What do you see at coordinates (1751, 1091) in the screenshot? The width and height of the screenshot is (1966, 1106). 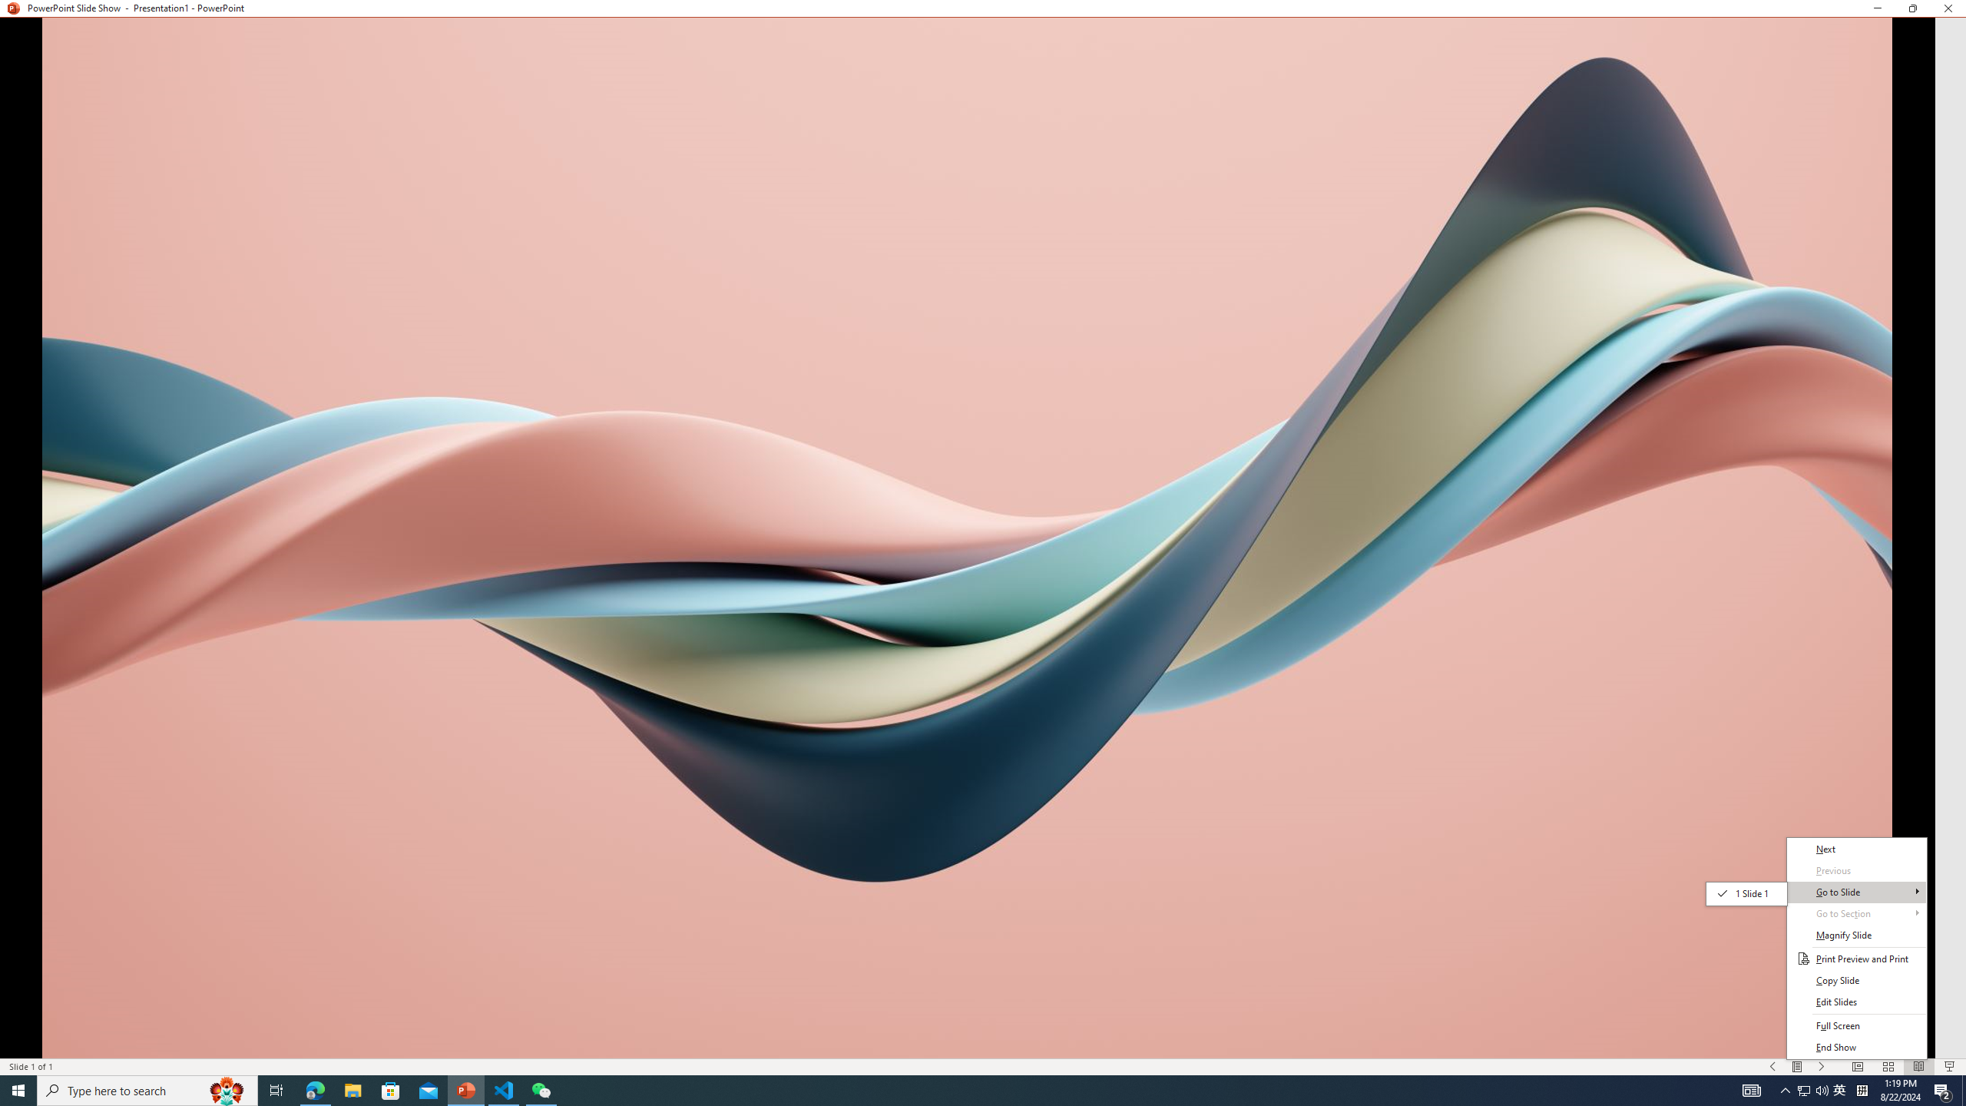 I see `AutomationID: 4105` at bounding box center [1751, 1091].